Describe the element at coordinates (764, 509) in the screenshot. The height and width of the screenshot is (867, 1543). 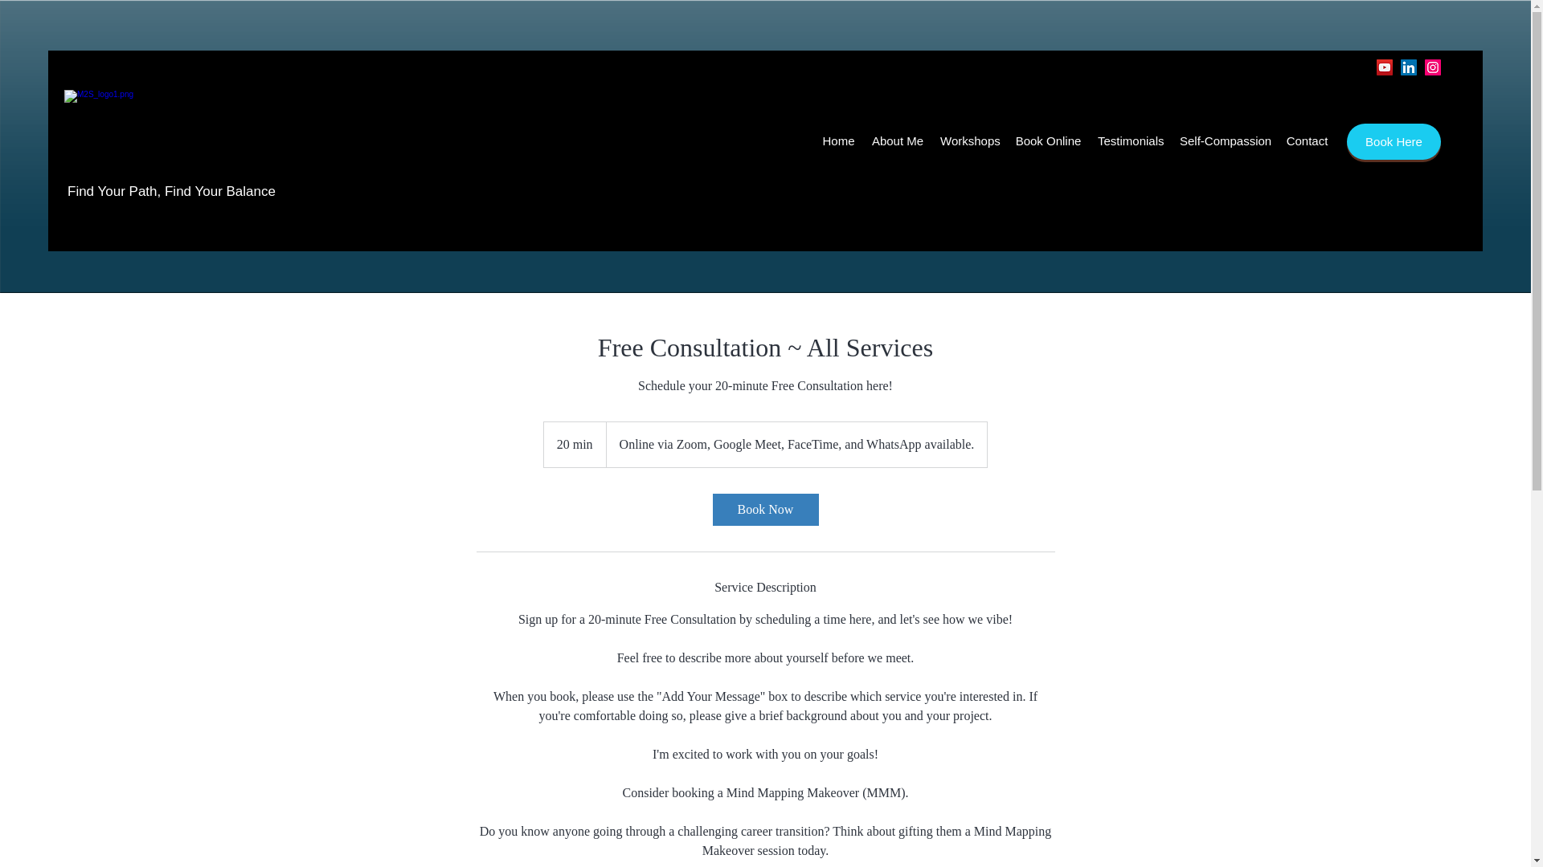
I see `Book Now` at that location.